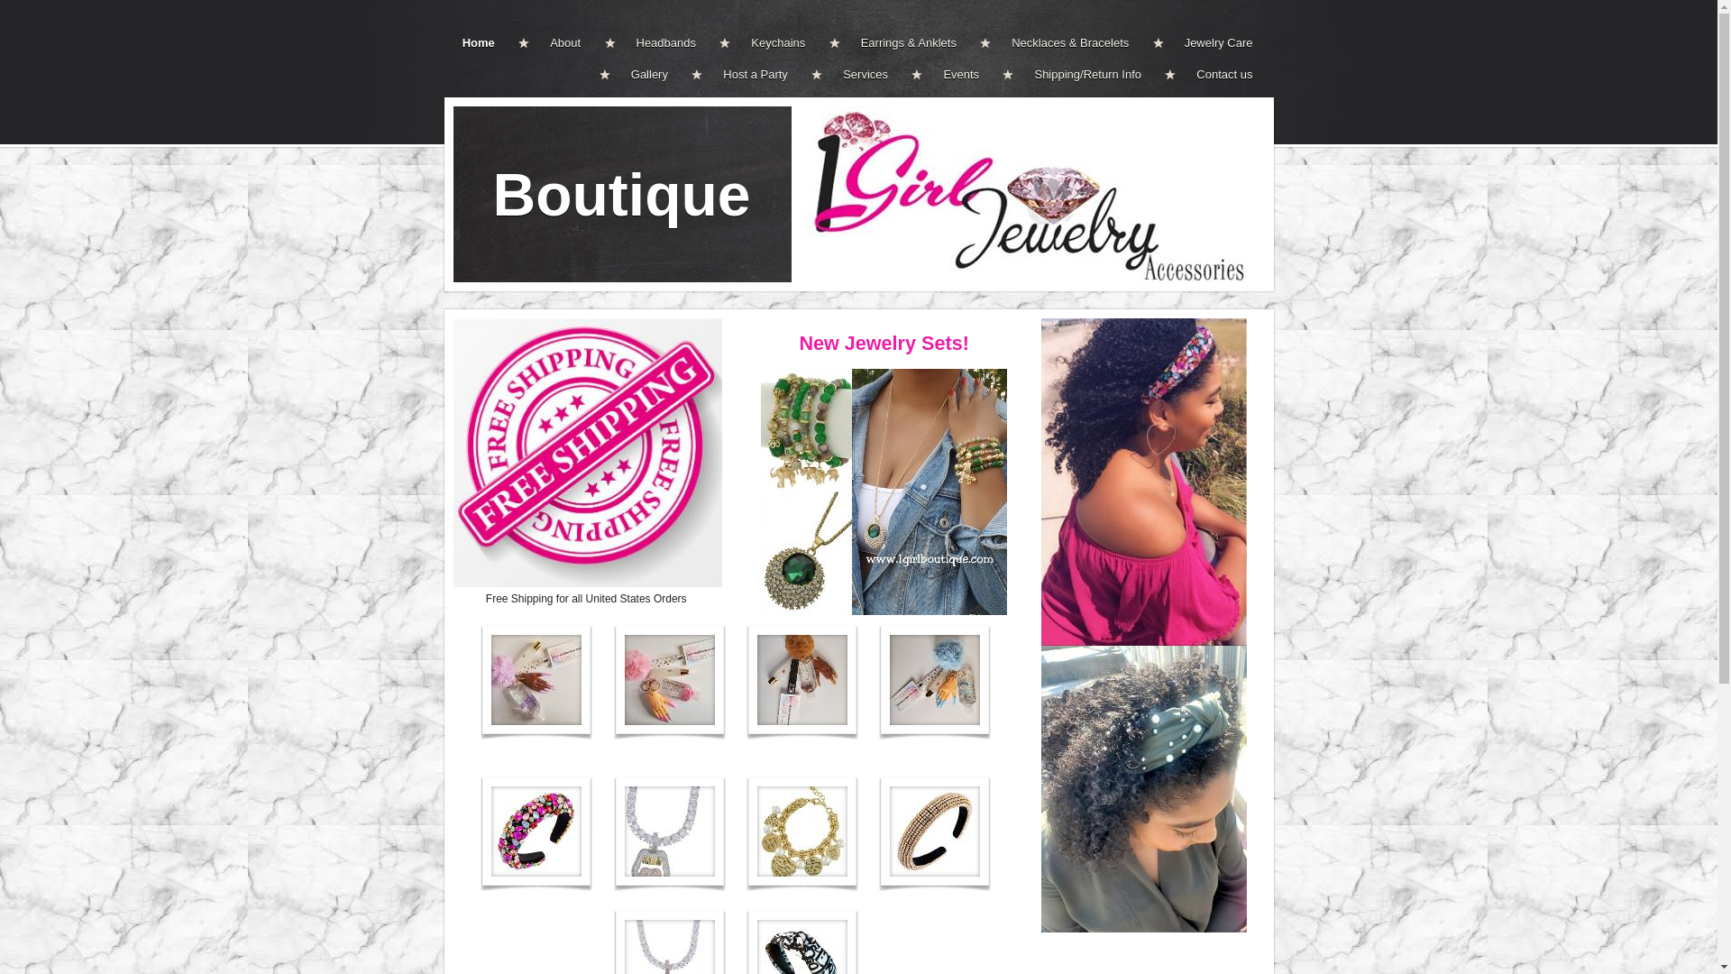 This screenshot has height=974, width=1731. What do you see at coordinates (560, 43) in the screenshot?
I see `About` at bounding box center [560, 43].